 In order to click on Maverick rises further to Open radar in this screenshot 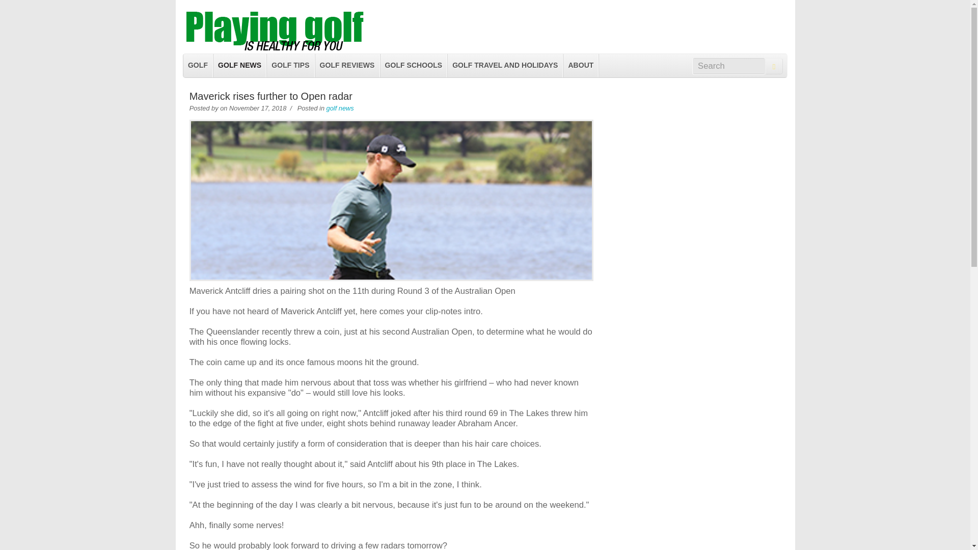, I will do `click(271, 96)`.